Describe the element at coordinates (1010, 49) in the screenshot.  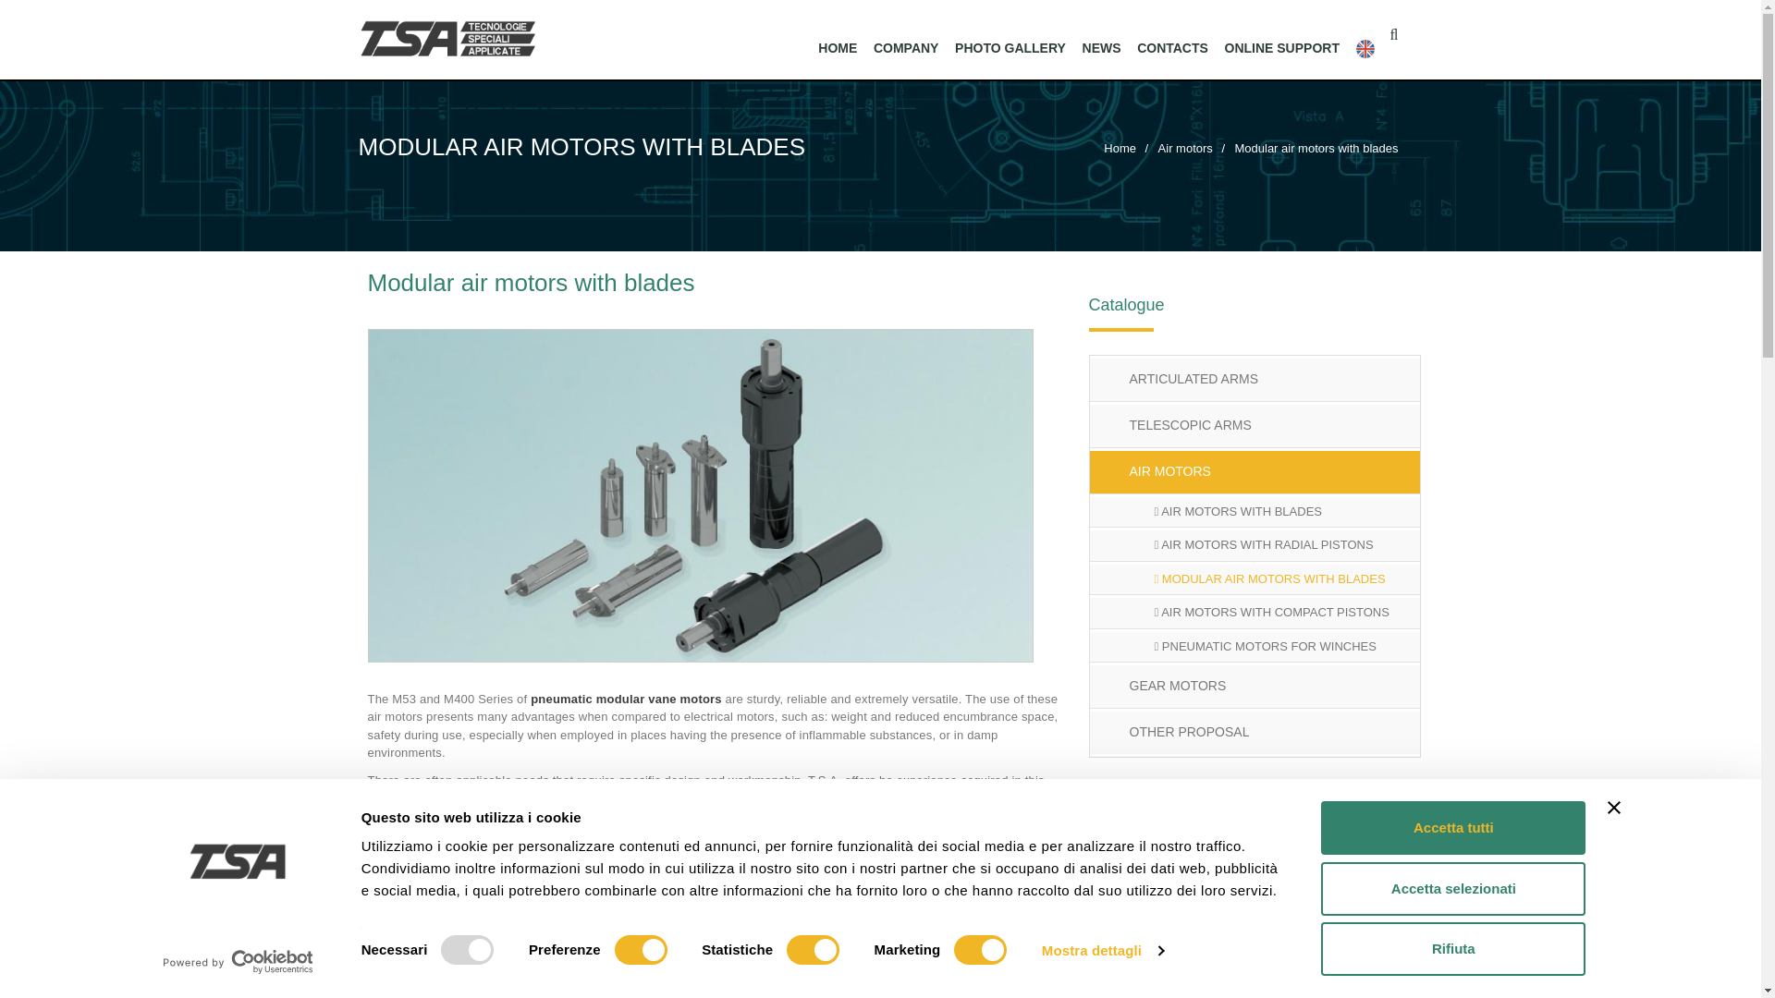
I see `PHOTO GALLERY` at that location.